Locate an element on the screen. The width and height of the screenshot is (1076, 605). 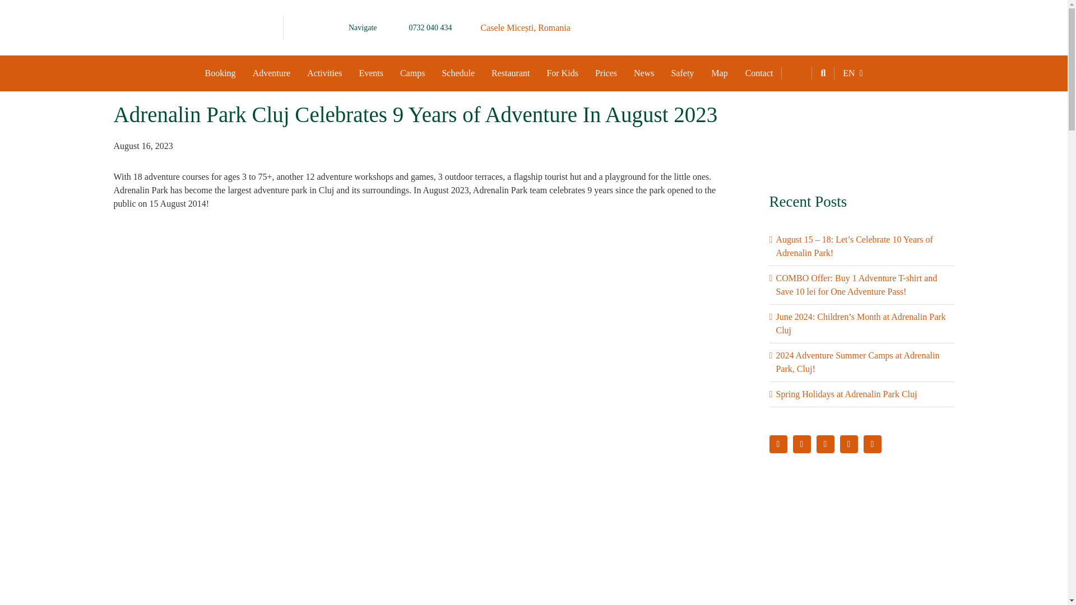
Camps is located at coordinates (412, 73).